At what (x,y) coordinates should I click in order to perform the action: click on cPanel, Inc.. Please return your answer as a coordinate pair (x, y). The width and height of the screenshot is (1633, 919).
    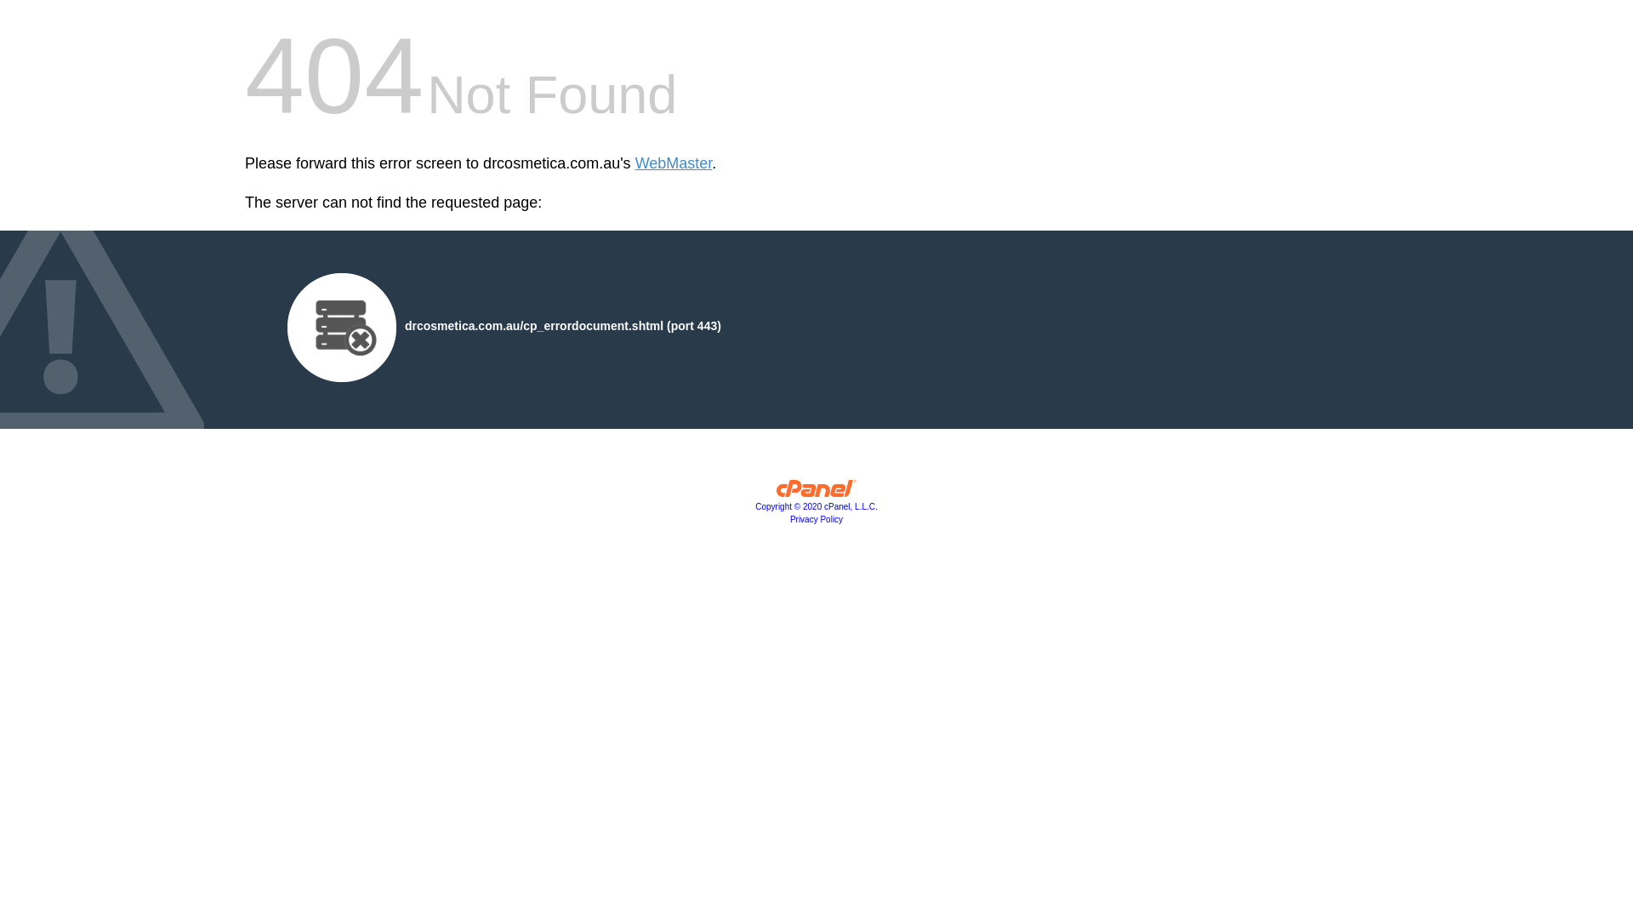
    Looking at the image, I should click on (816, 493).